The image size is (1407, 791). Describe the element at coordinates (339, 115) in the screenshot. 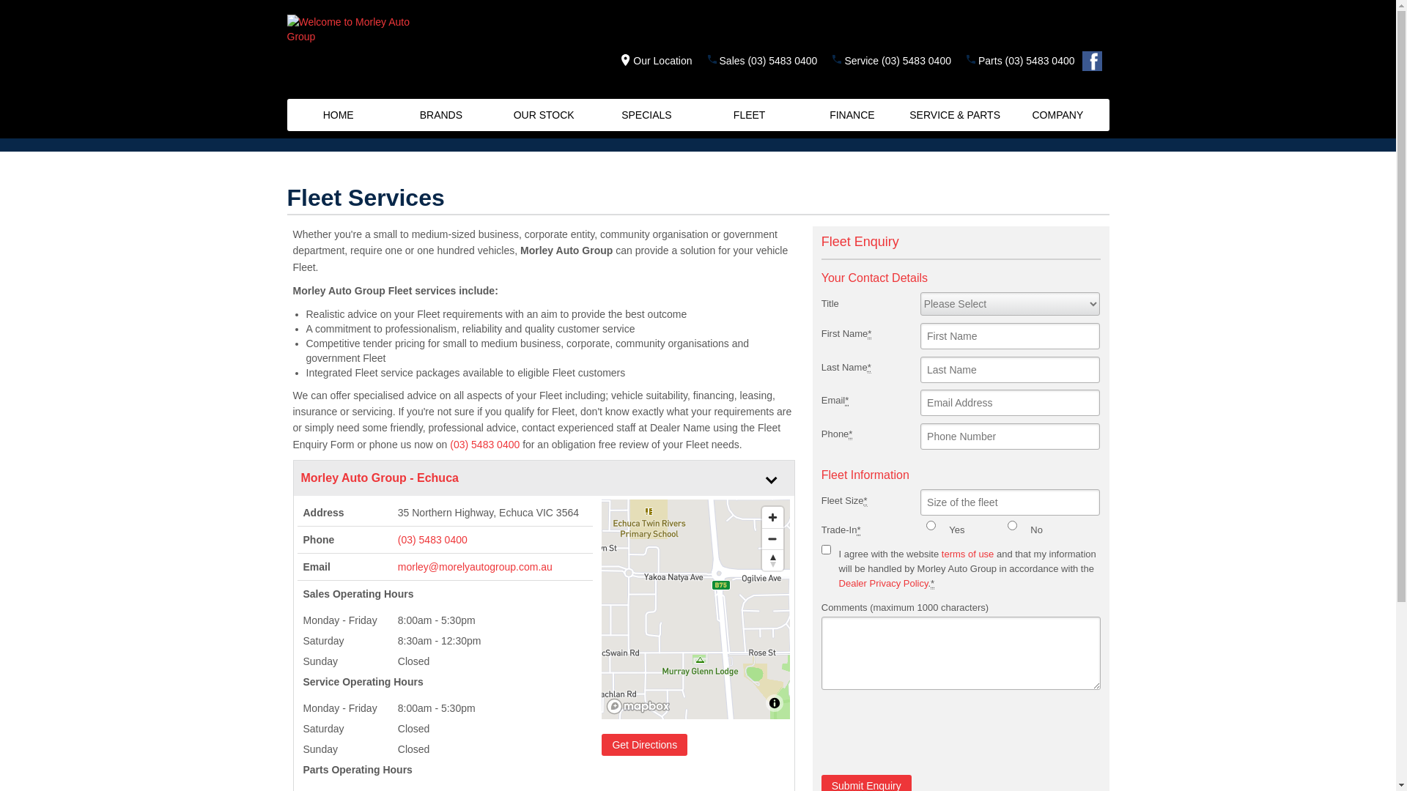

I see `HOME` at that location.